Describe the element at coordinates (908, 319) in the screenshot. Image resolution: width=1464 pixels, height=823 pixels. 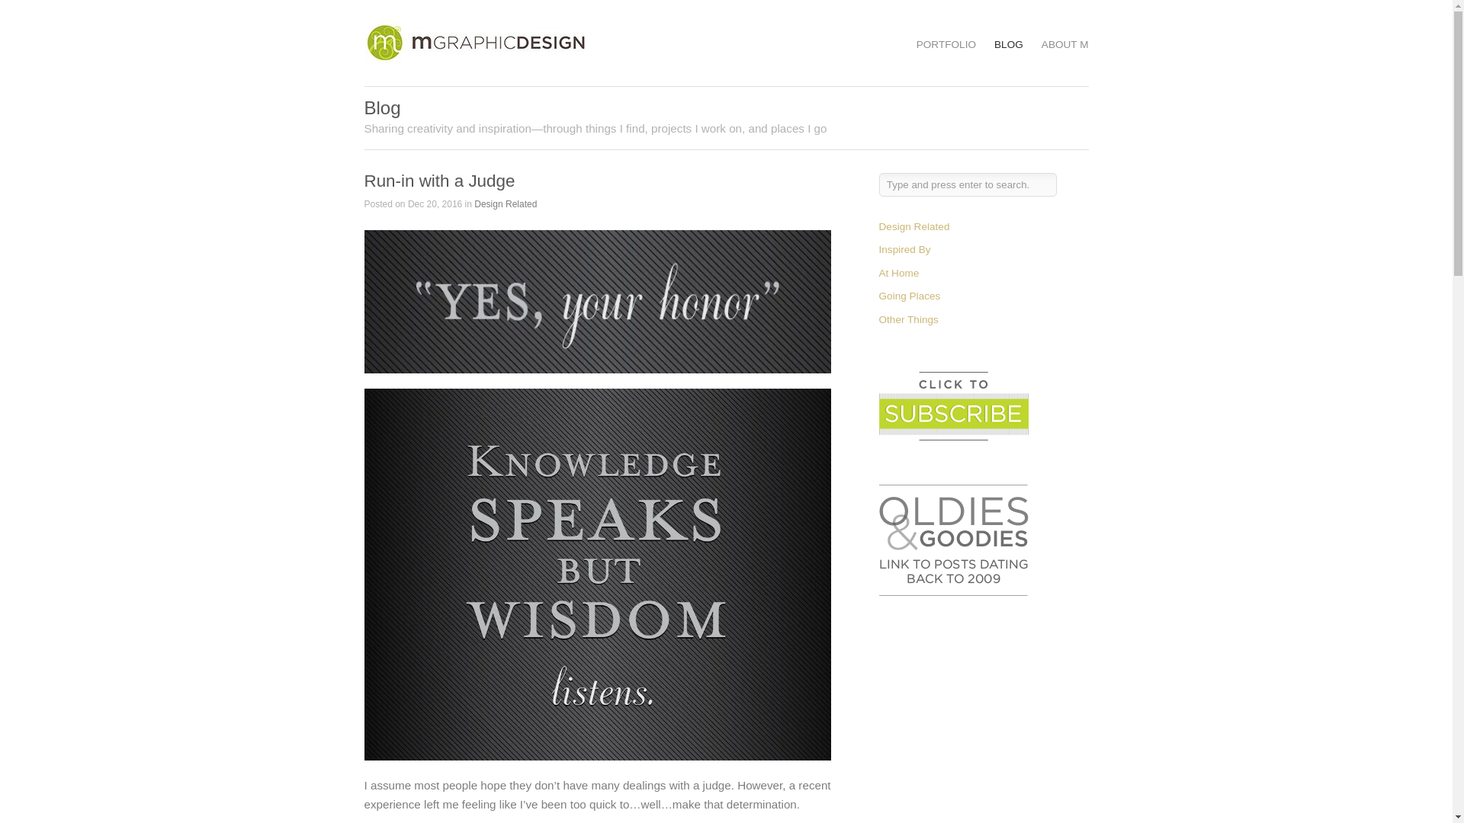
I see `Other Things` at that location.